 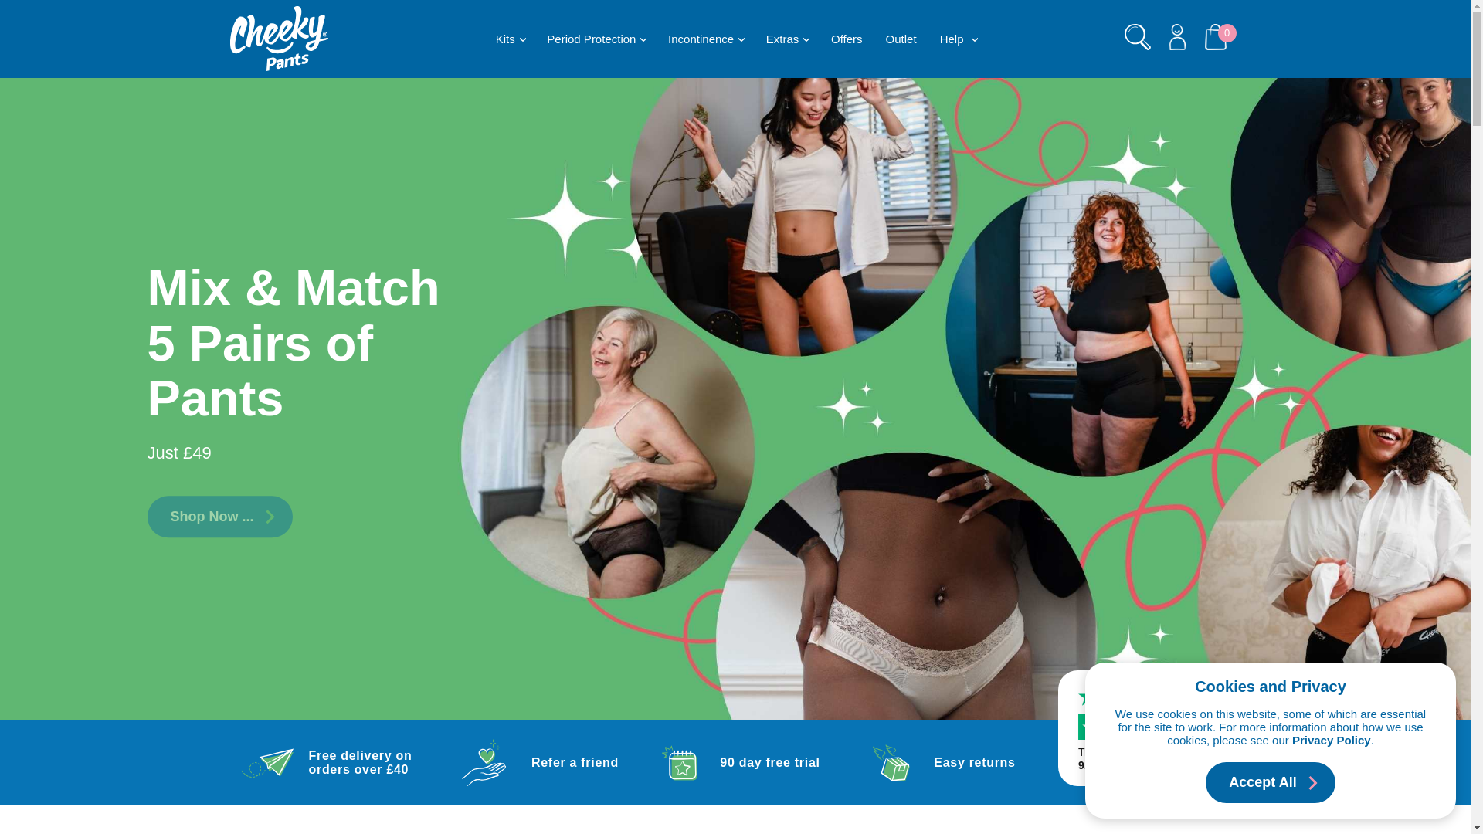 I want to click on 90 day free trial, so click(x=735, y=762).